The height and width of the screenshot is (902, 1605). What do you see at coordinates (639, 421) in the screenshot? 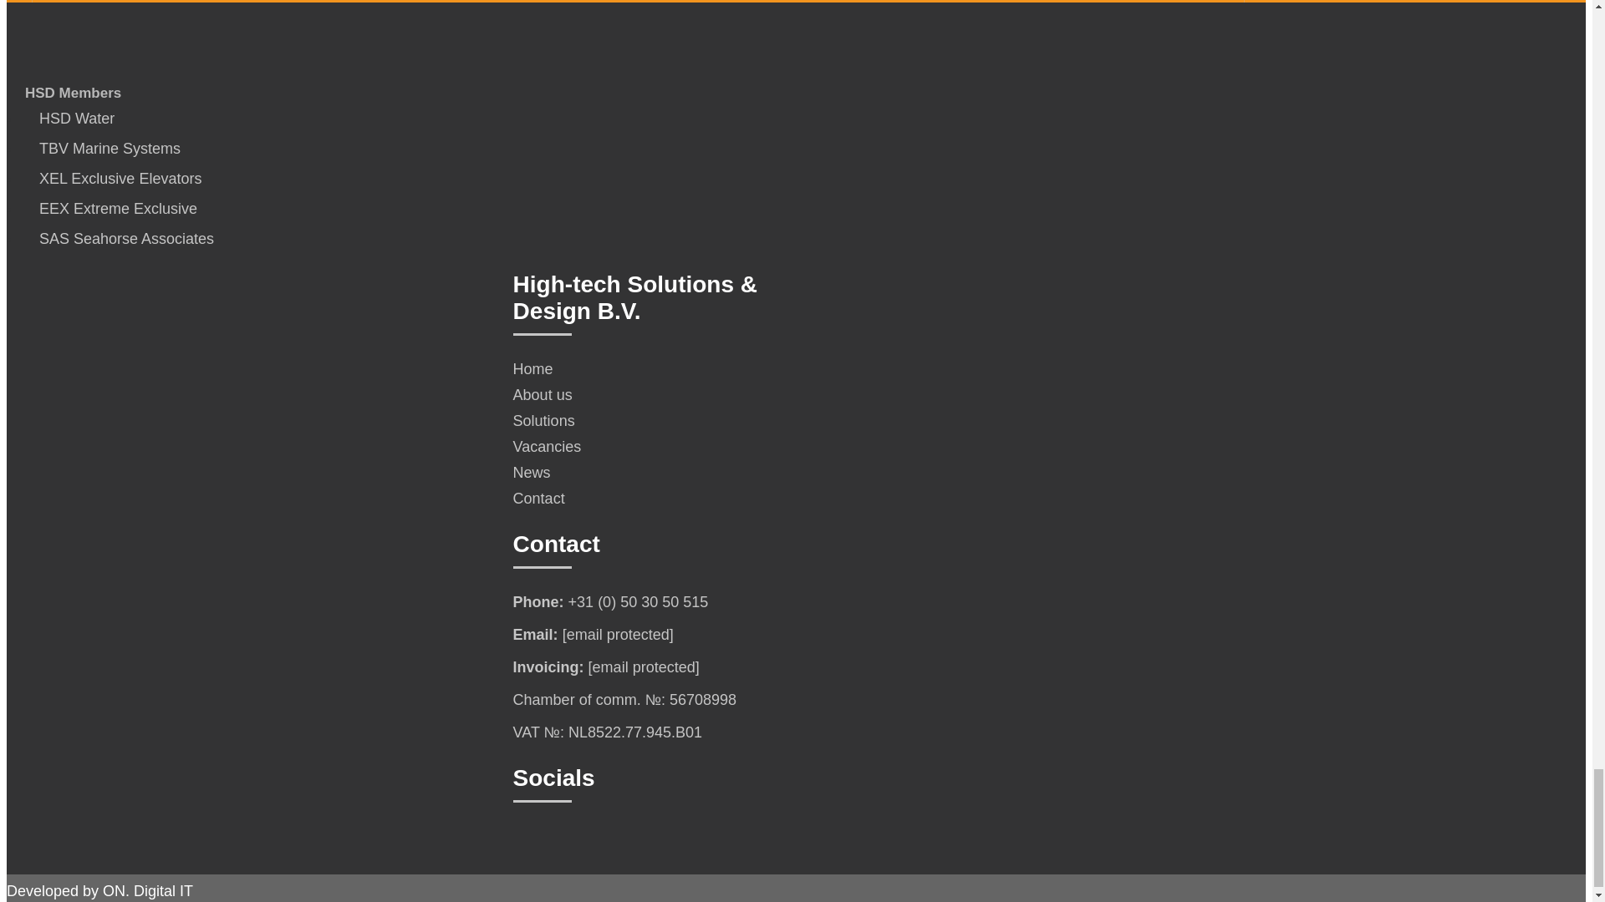
I see `Solutions` at bounding box center [639, 421].